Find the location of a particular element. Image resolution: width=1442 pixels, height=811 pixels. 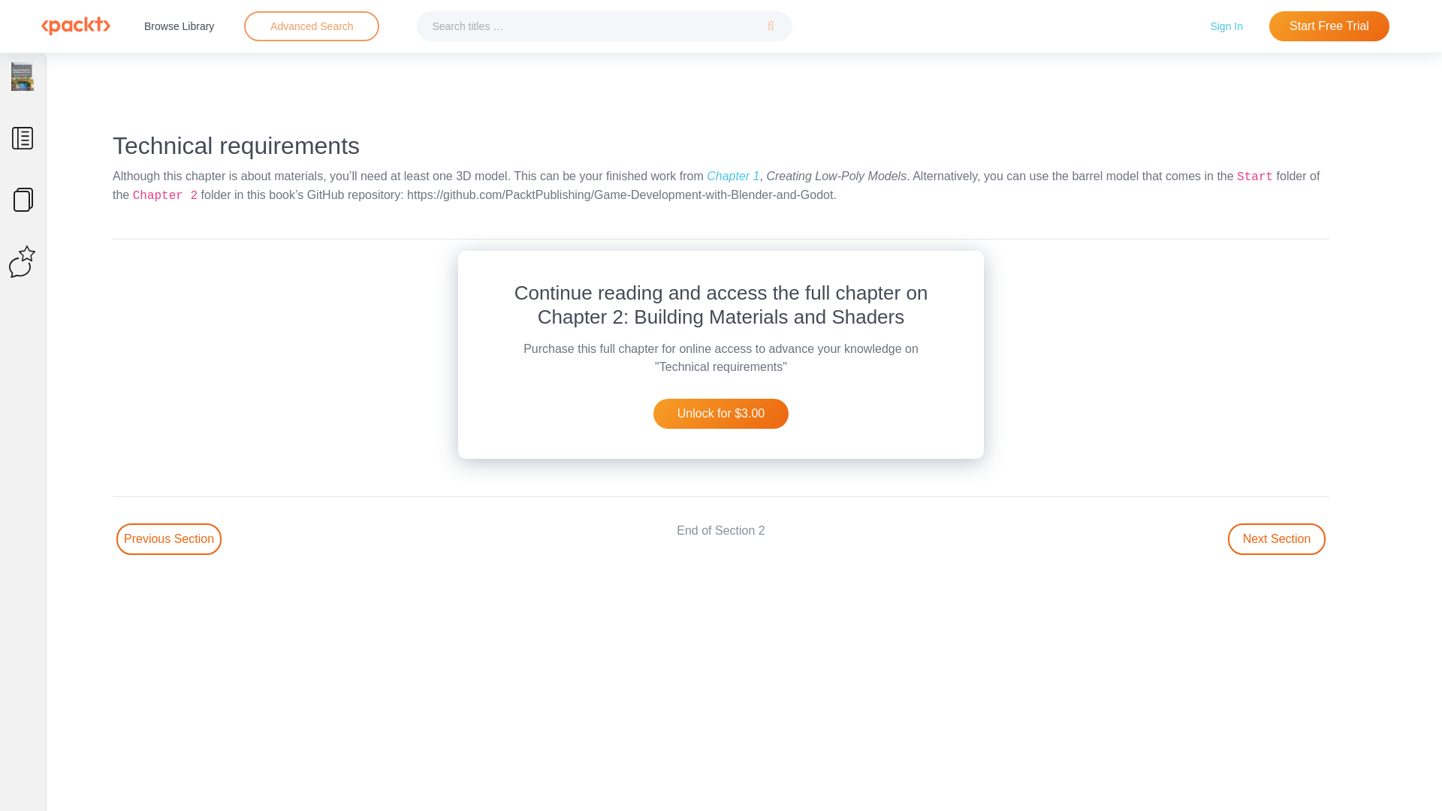

Browse Library is located at coordinates (179, 26).